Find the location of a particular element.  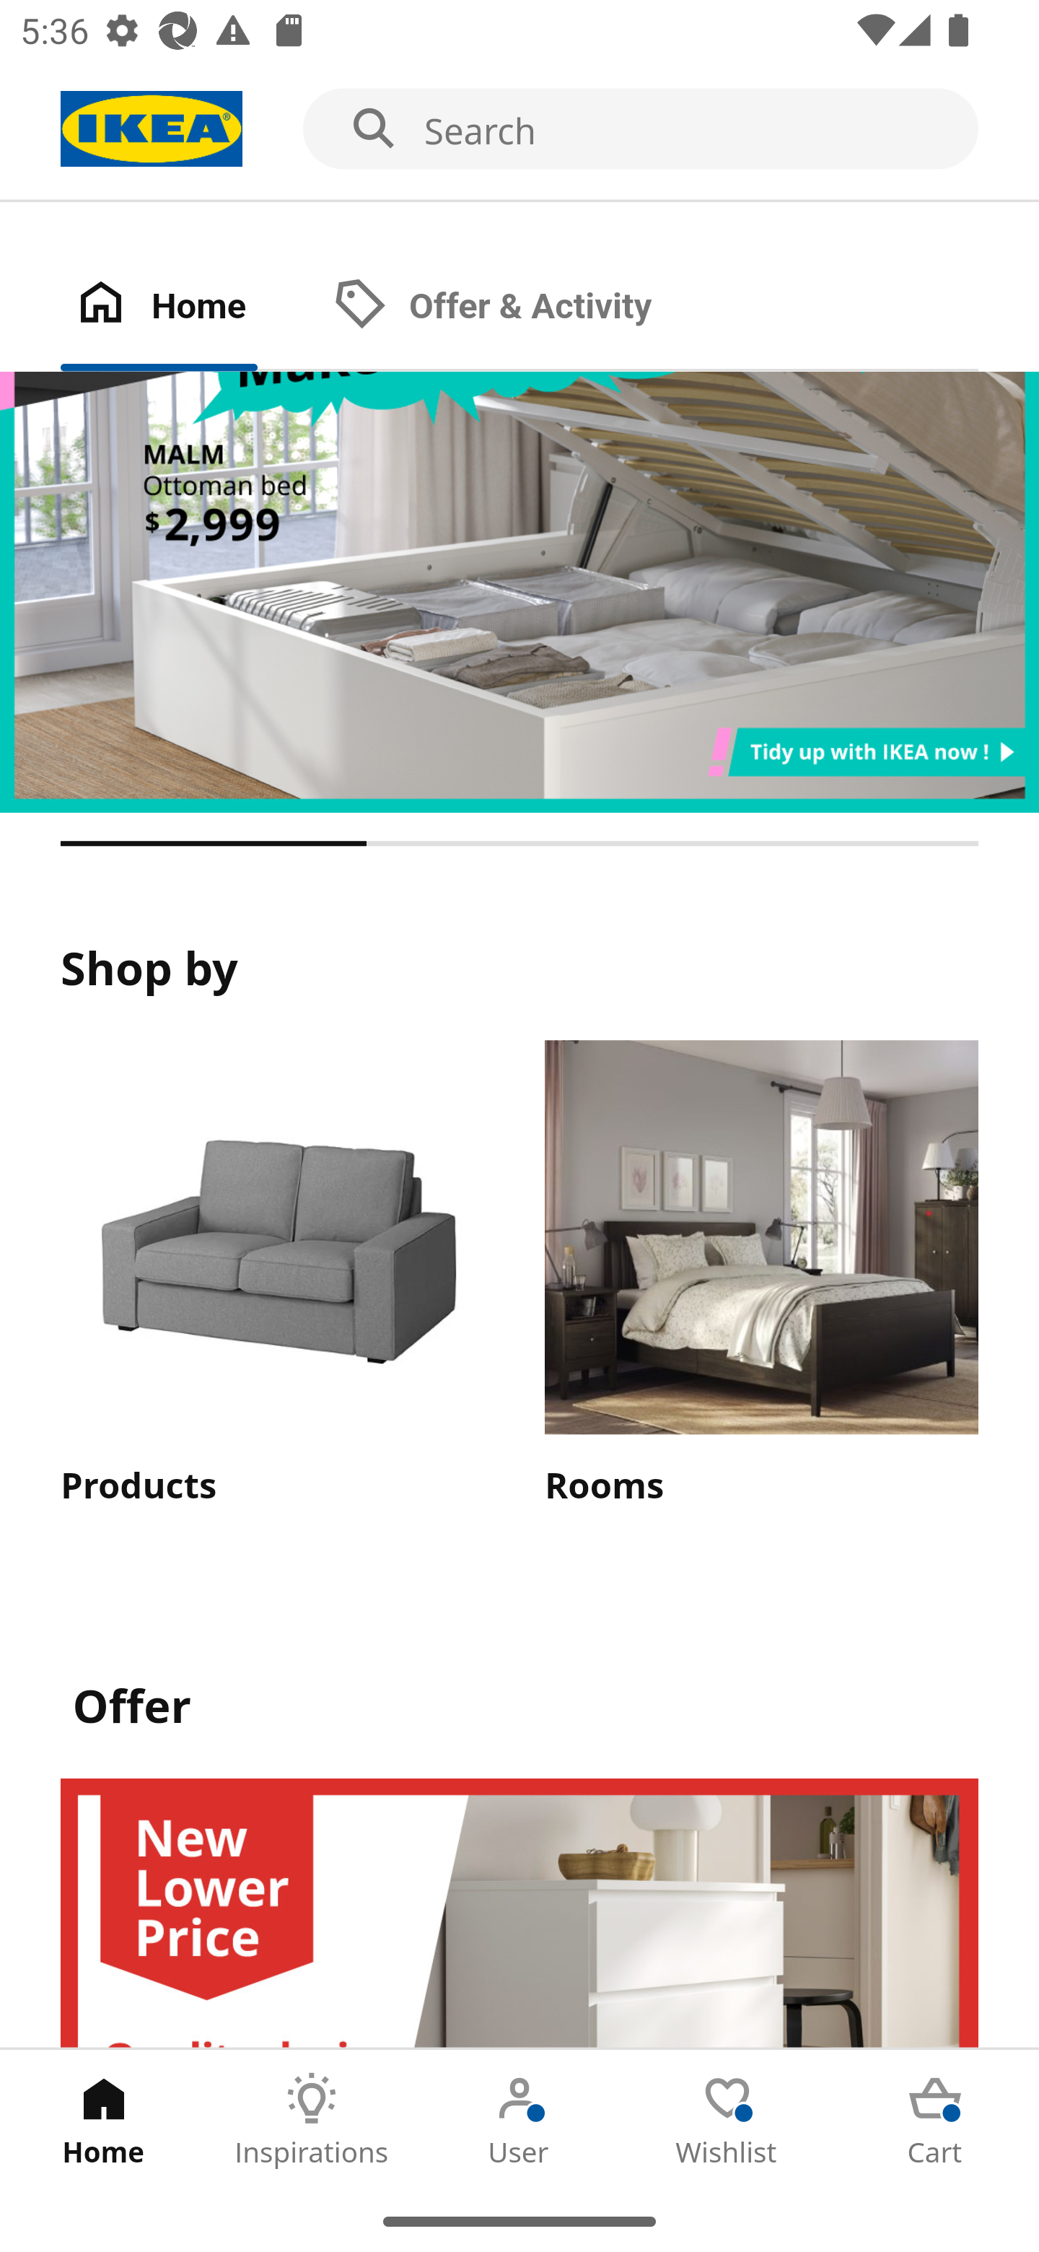

Search is located at coordinates (519, 130).